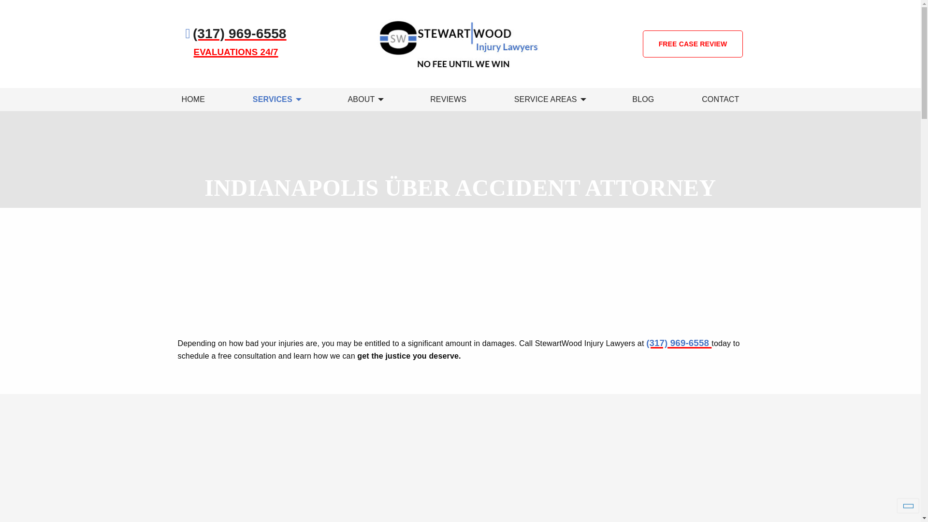 The width and height of the screenshot is (928, 522). What do you see at coordinates (193, 100) in the screenshot?
I see `HOME` at bounding box center [193, 100].